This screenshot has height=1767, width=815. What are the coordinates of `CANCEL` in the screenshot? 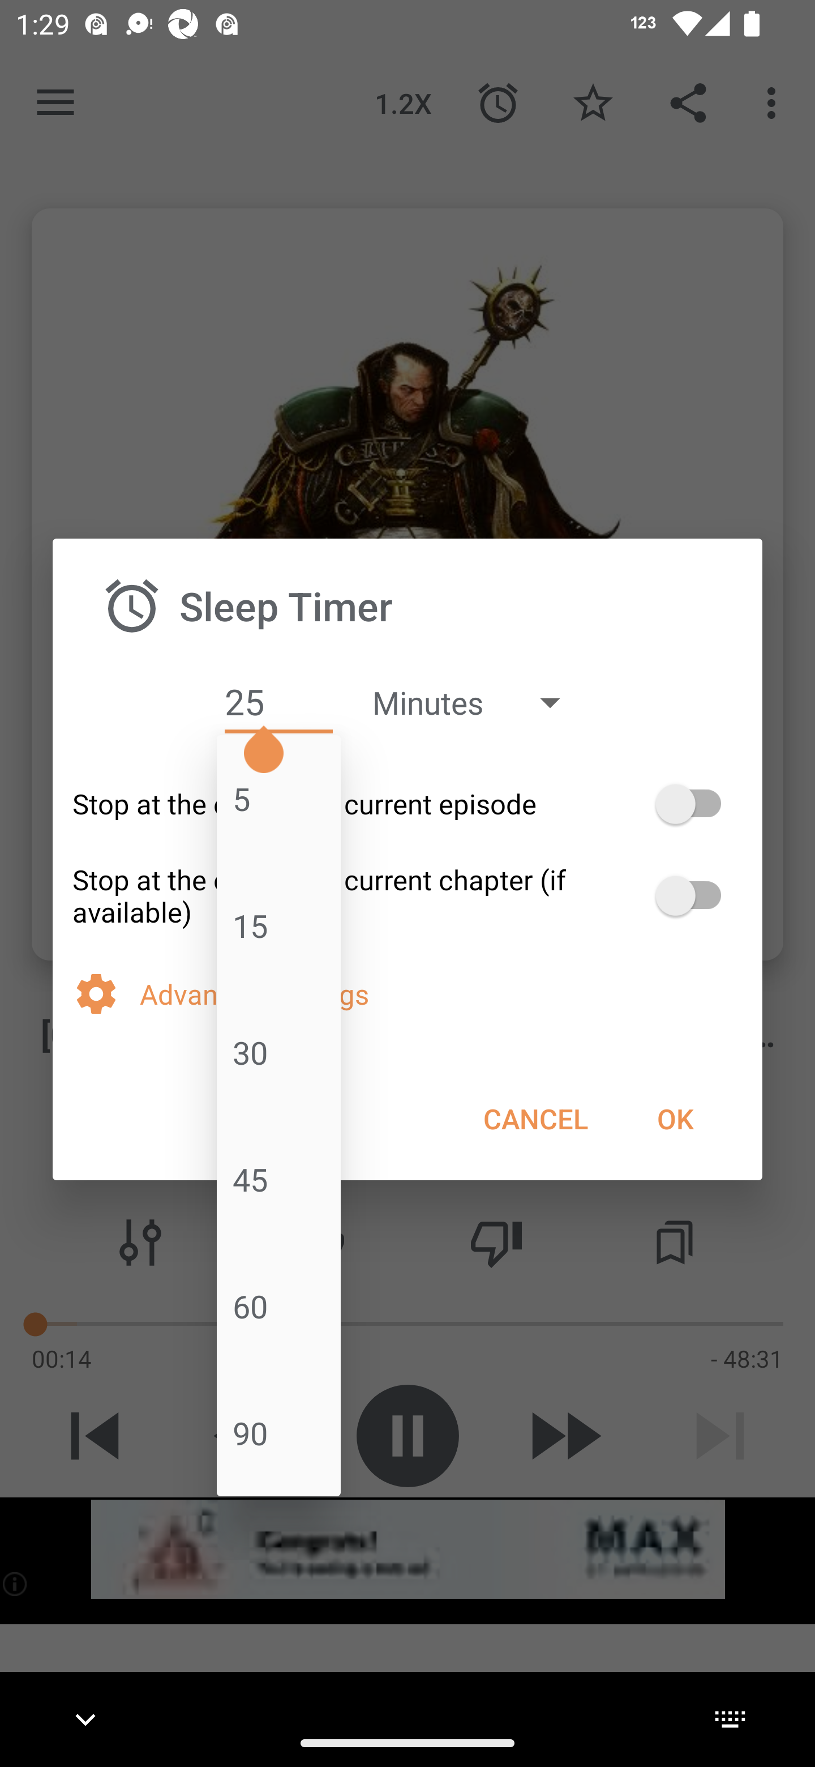 It's located at (535, 1118).